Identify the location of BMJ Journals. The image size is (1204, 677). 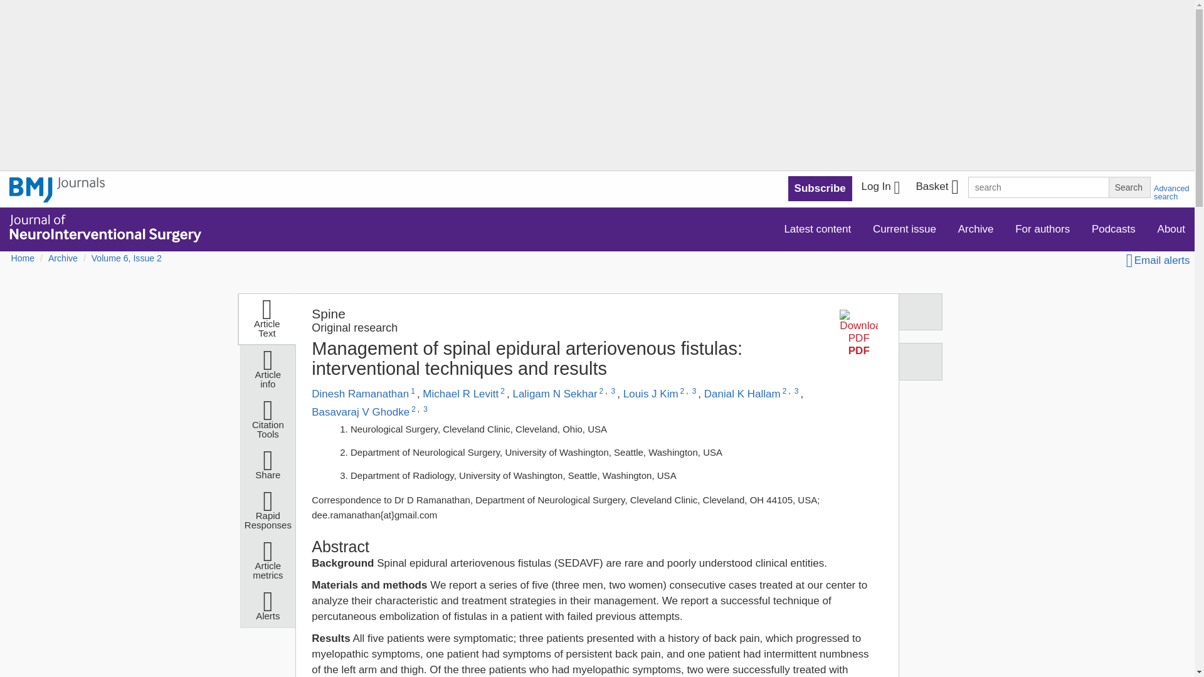
(57, 189).